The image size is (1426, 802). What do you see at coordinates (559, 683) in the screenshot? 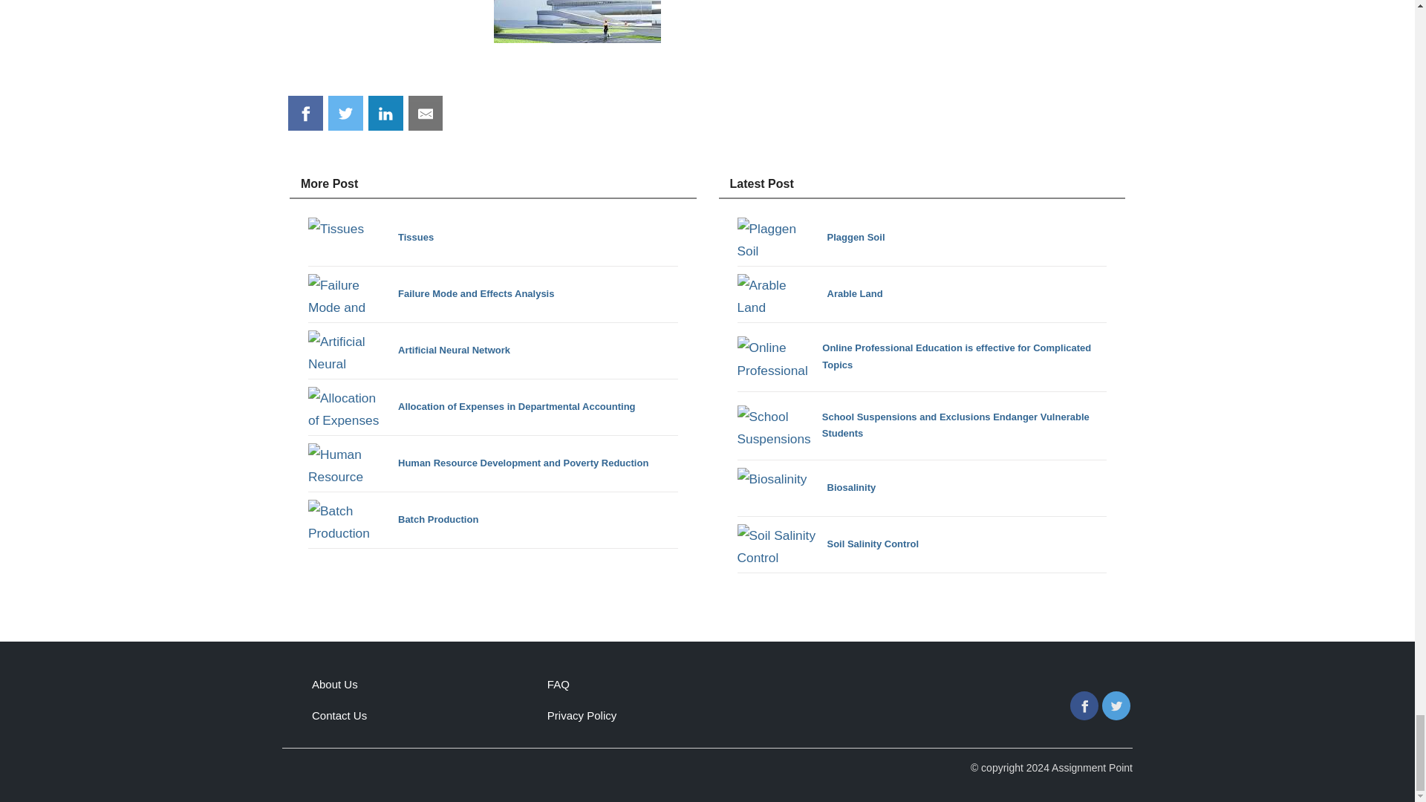
I see `FAQ` at bounding box center [559, 683].